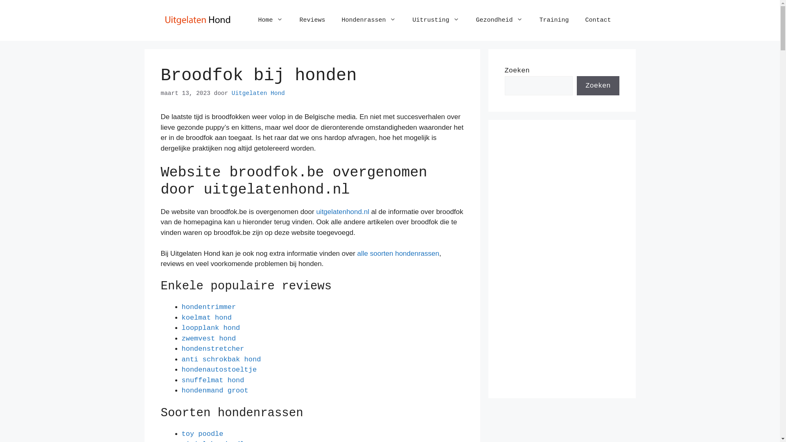 This screenshot has width=786, height=442. What do you see at coordinates (312, 20) in the screenshot?
I see `Reviews` at bounding box center [312, 20].